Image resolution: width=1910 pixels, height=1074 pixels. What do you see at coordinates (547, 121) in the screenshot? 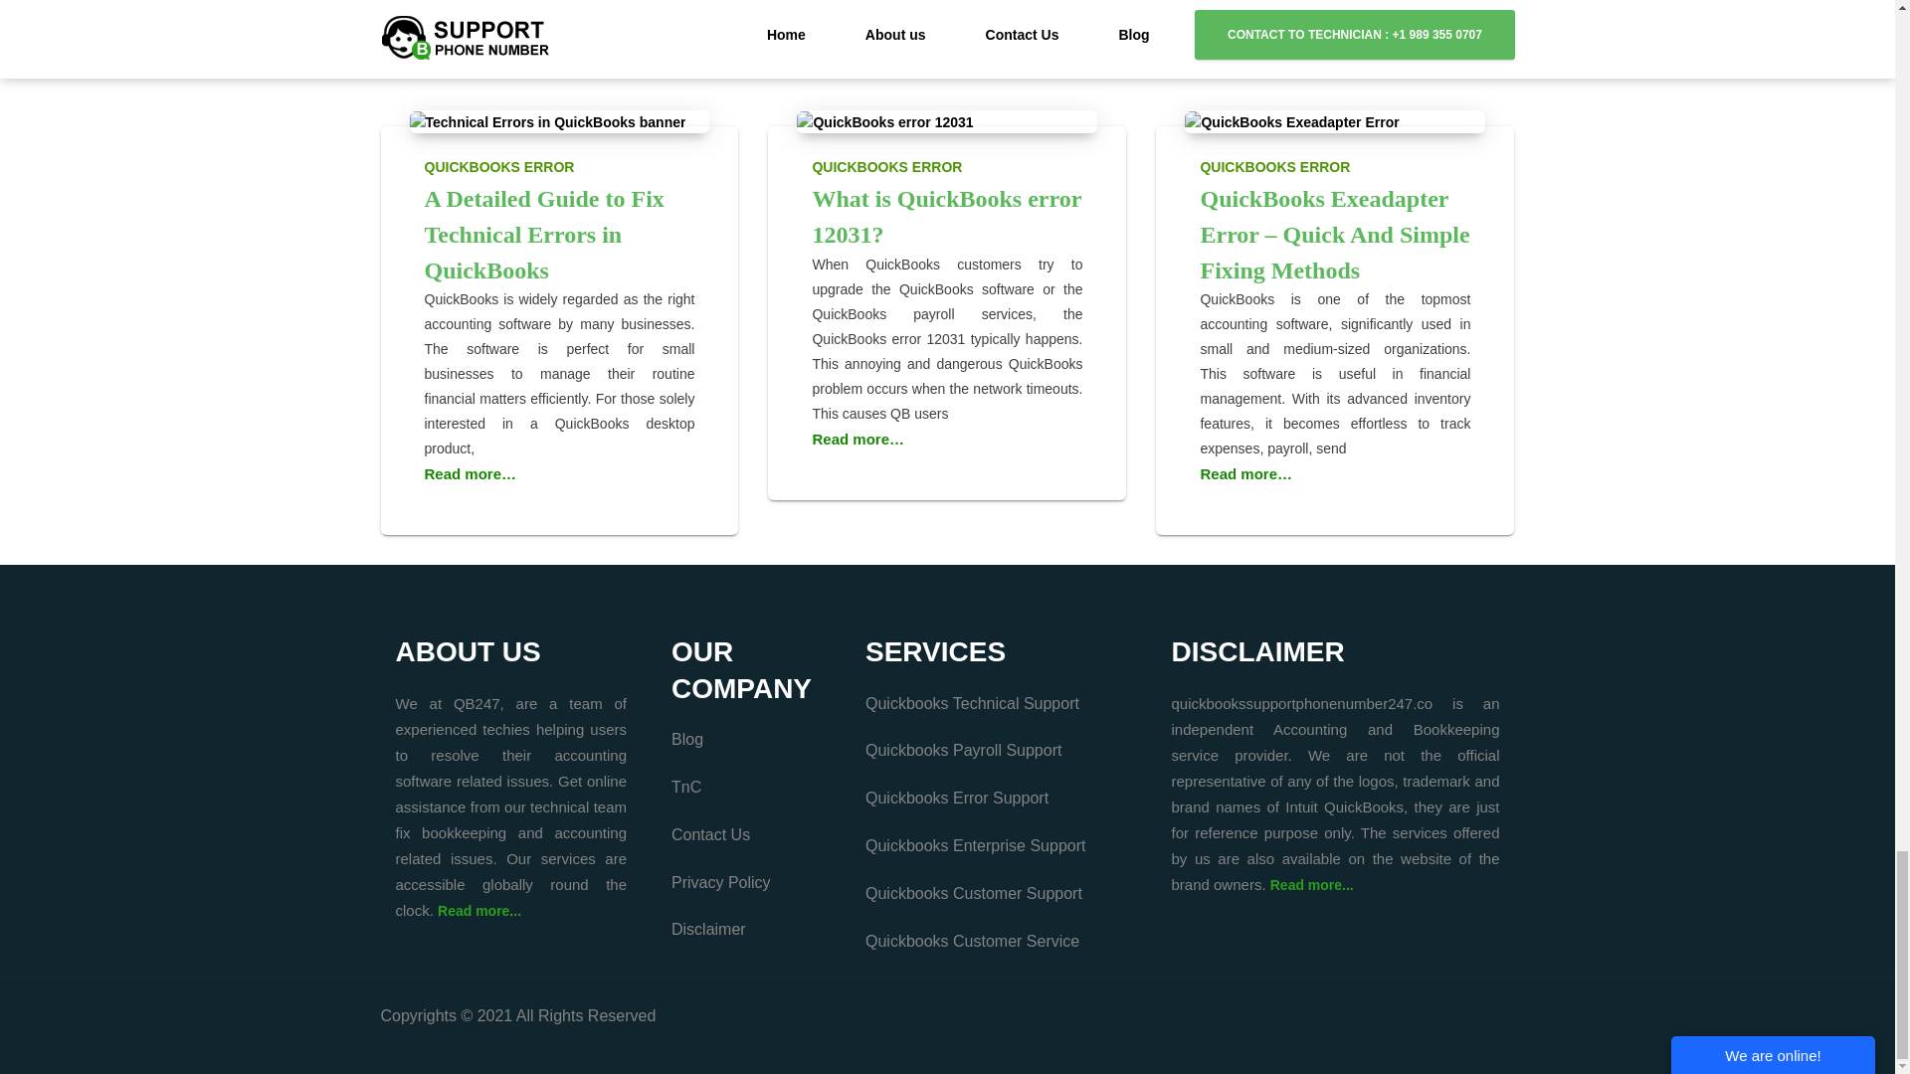
I see `A Detailed Guide to Fix Technical Errors in QuickBooks` at bounding box center [547, 121].